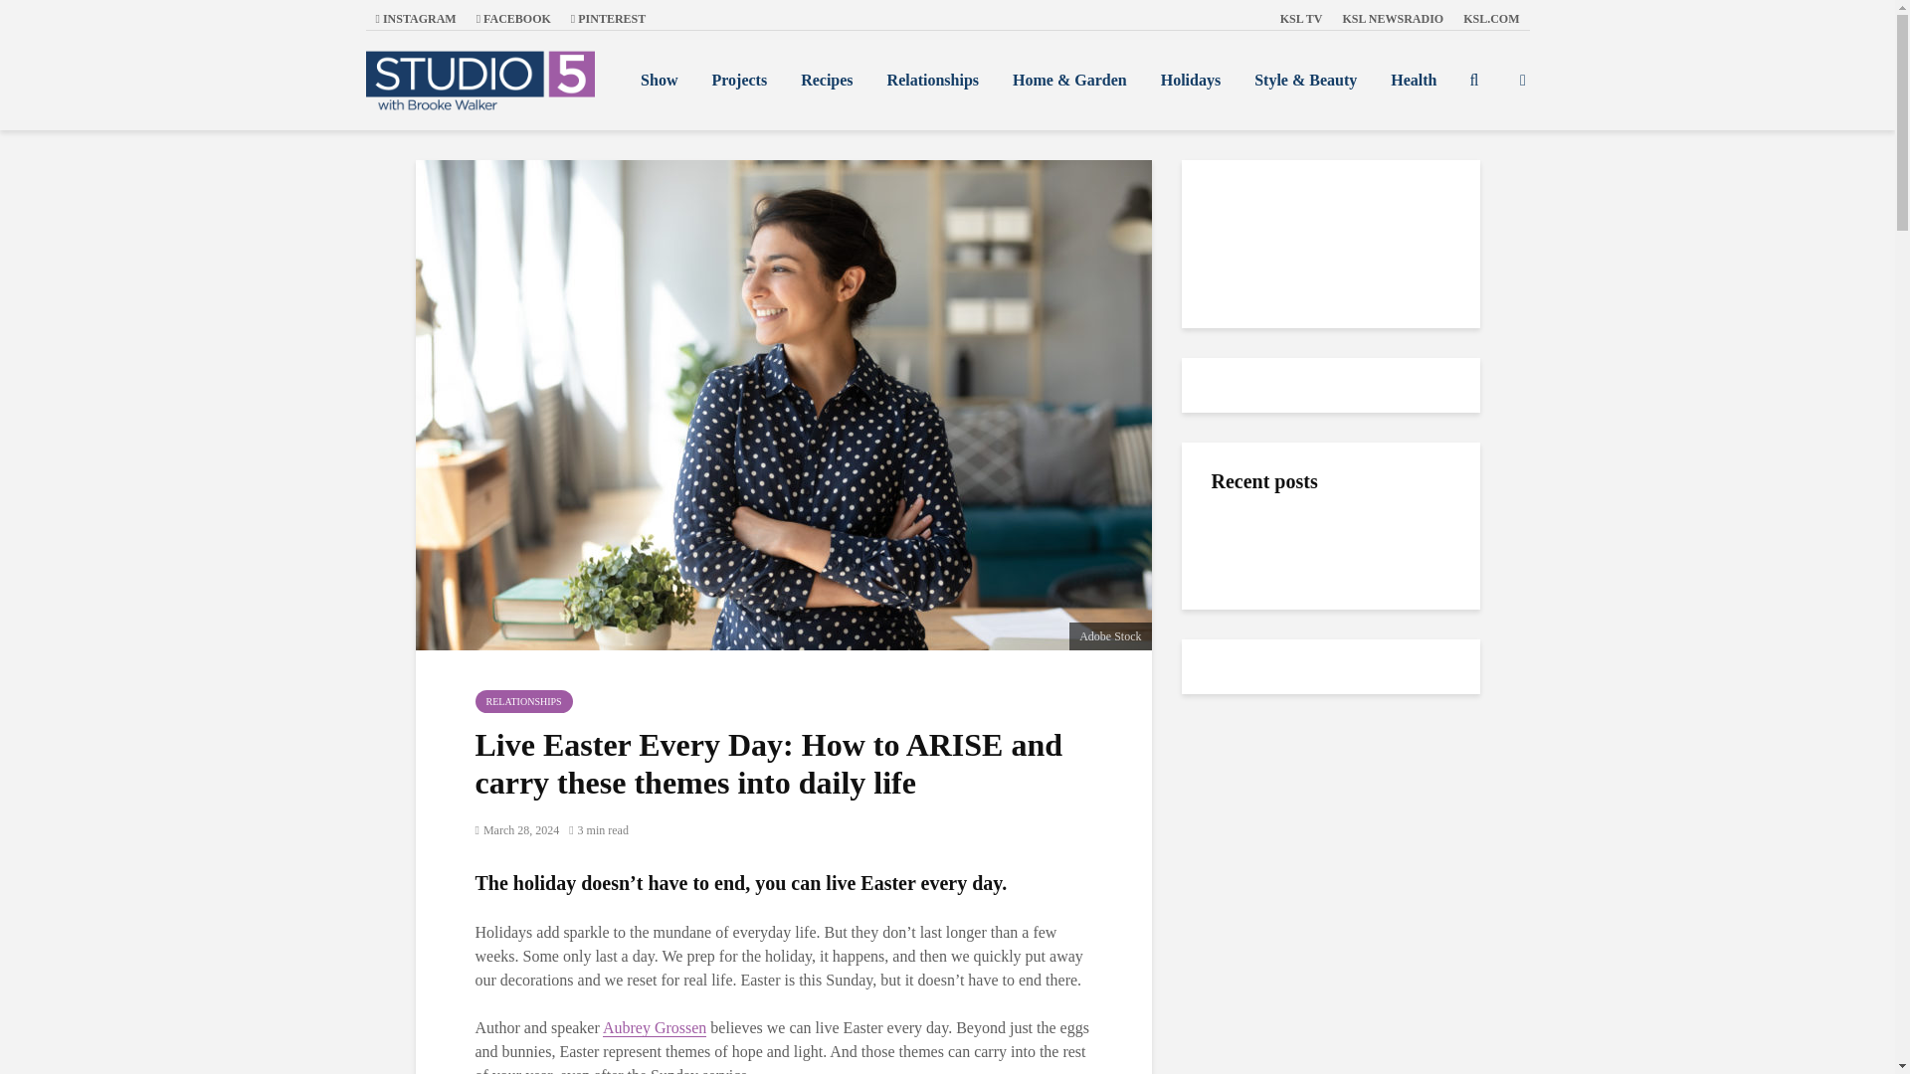  I want to click on INSTAGRAM, so click(416, 18).